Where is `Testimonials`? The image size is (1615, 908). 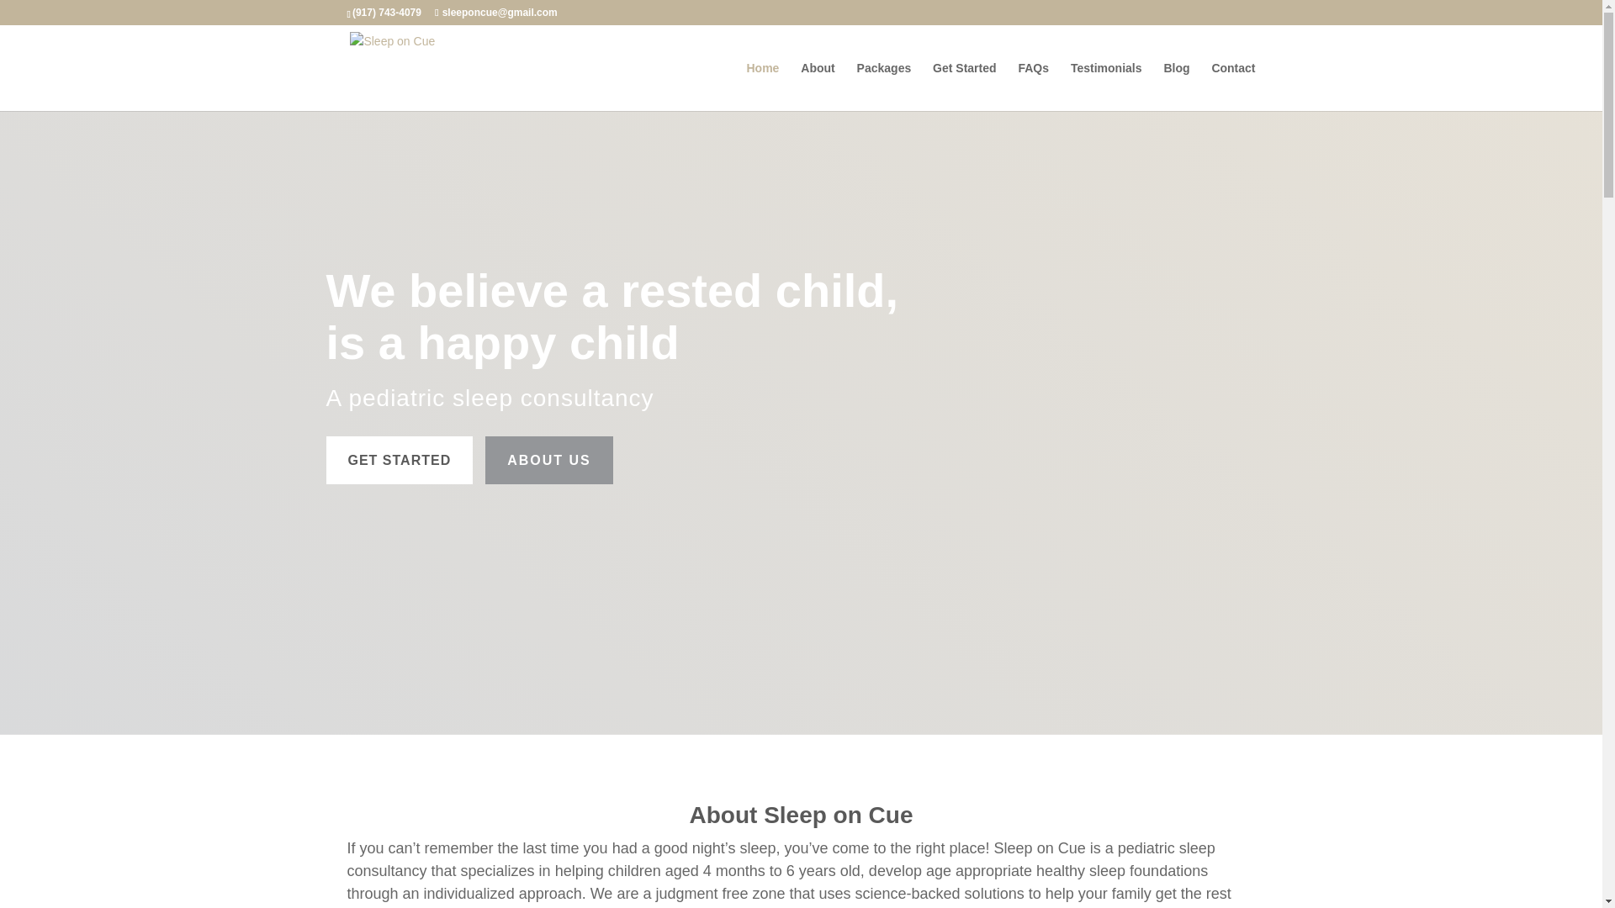 Testimonials is located at coordinates (1105, 86).